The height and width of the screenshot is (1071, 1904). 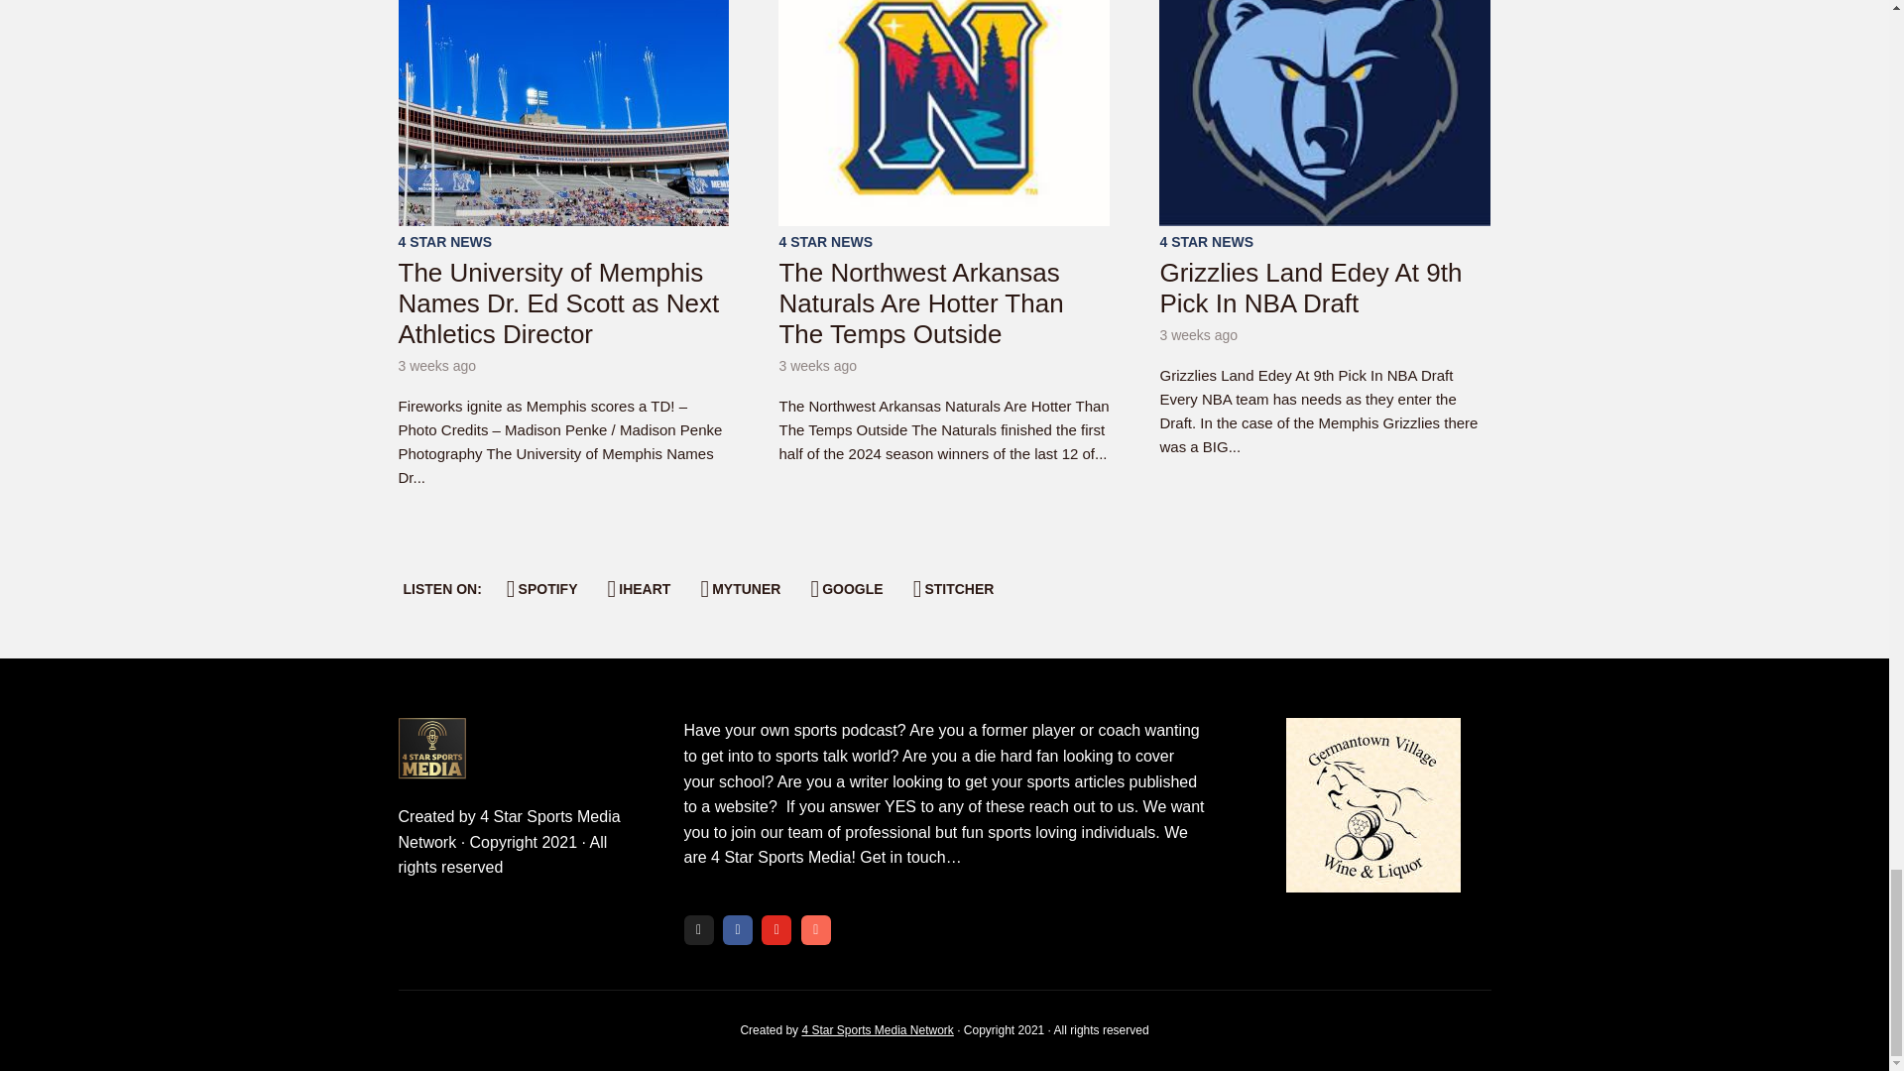 I want to click on Facebook, so click(x=738, y=930).